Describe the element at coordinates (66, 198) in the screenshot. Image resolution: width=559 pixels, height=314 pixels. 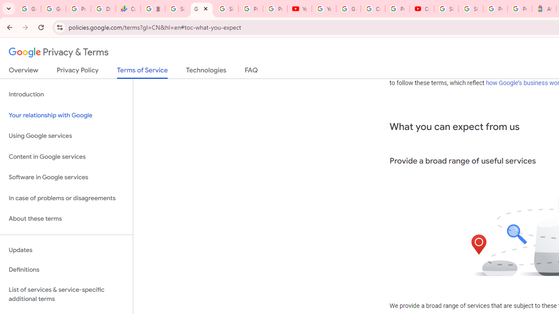
I see `In case of problems or disagreements` at that location.